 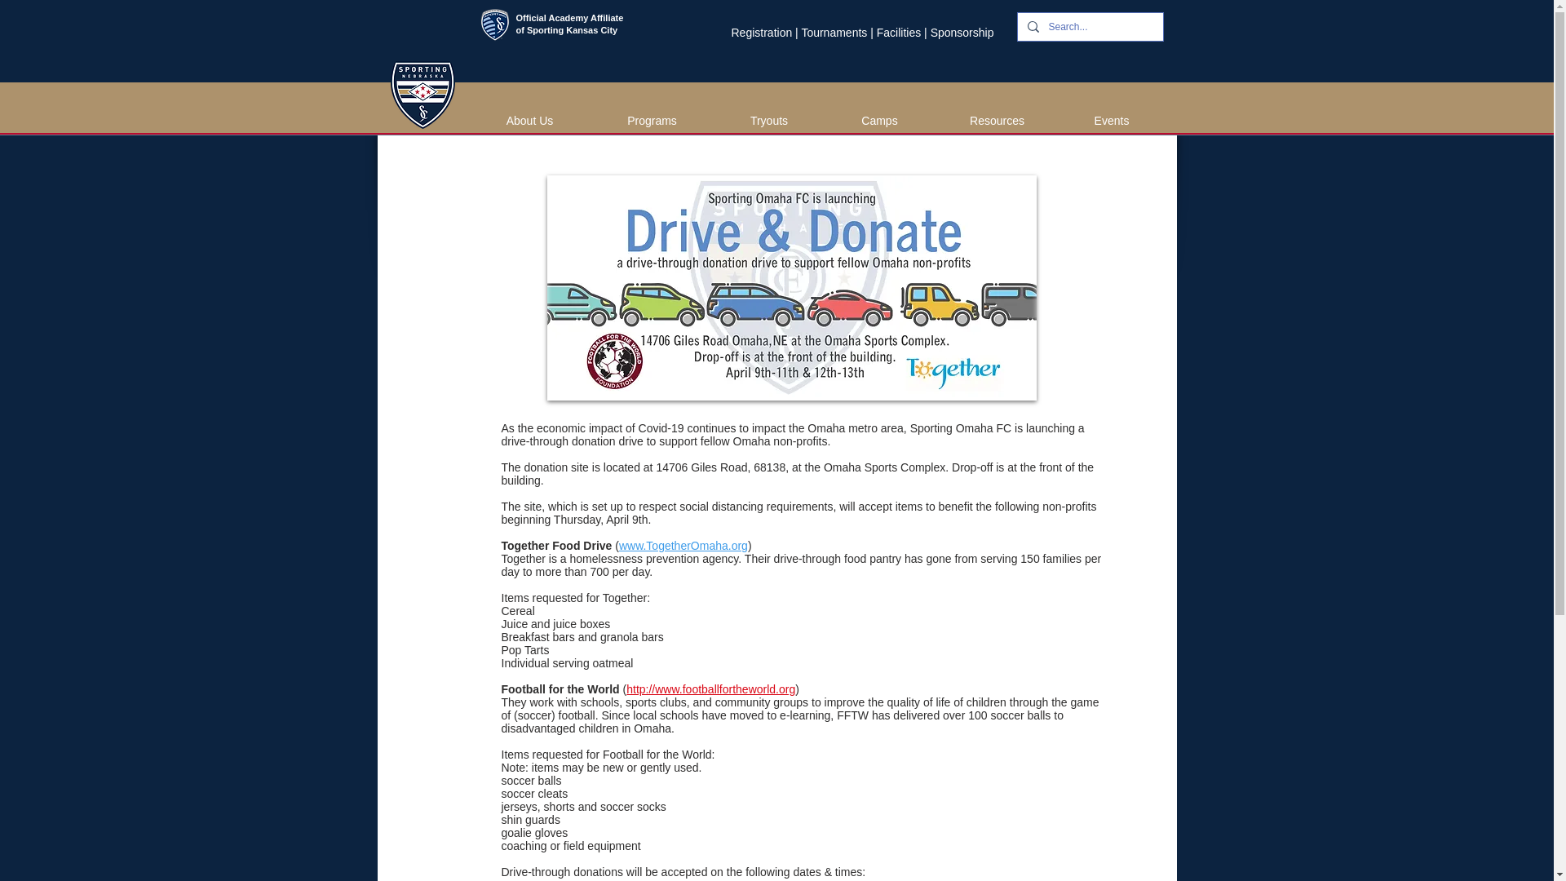 I want to click on Registration, so click(x=762, y=33).